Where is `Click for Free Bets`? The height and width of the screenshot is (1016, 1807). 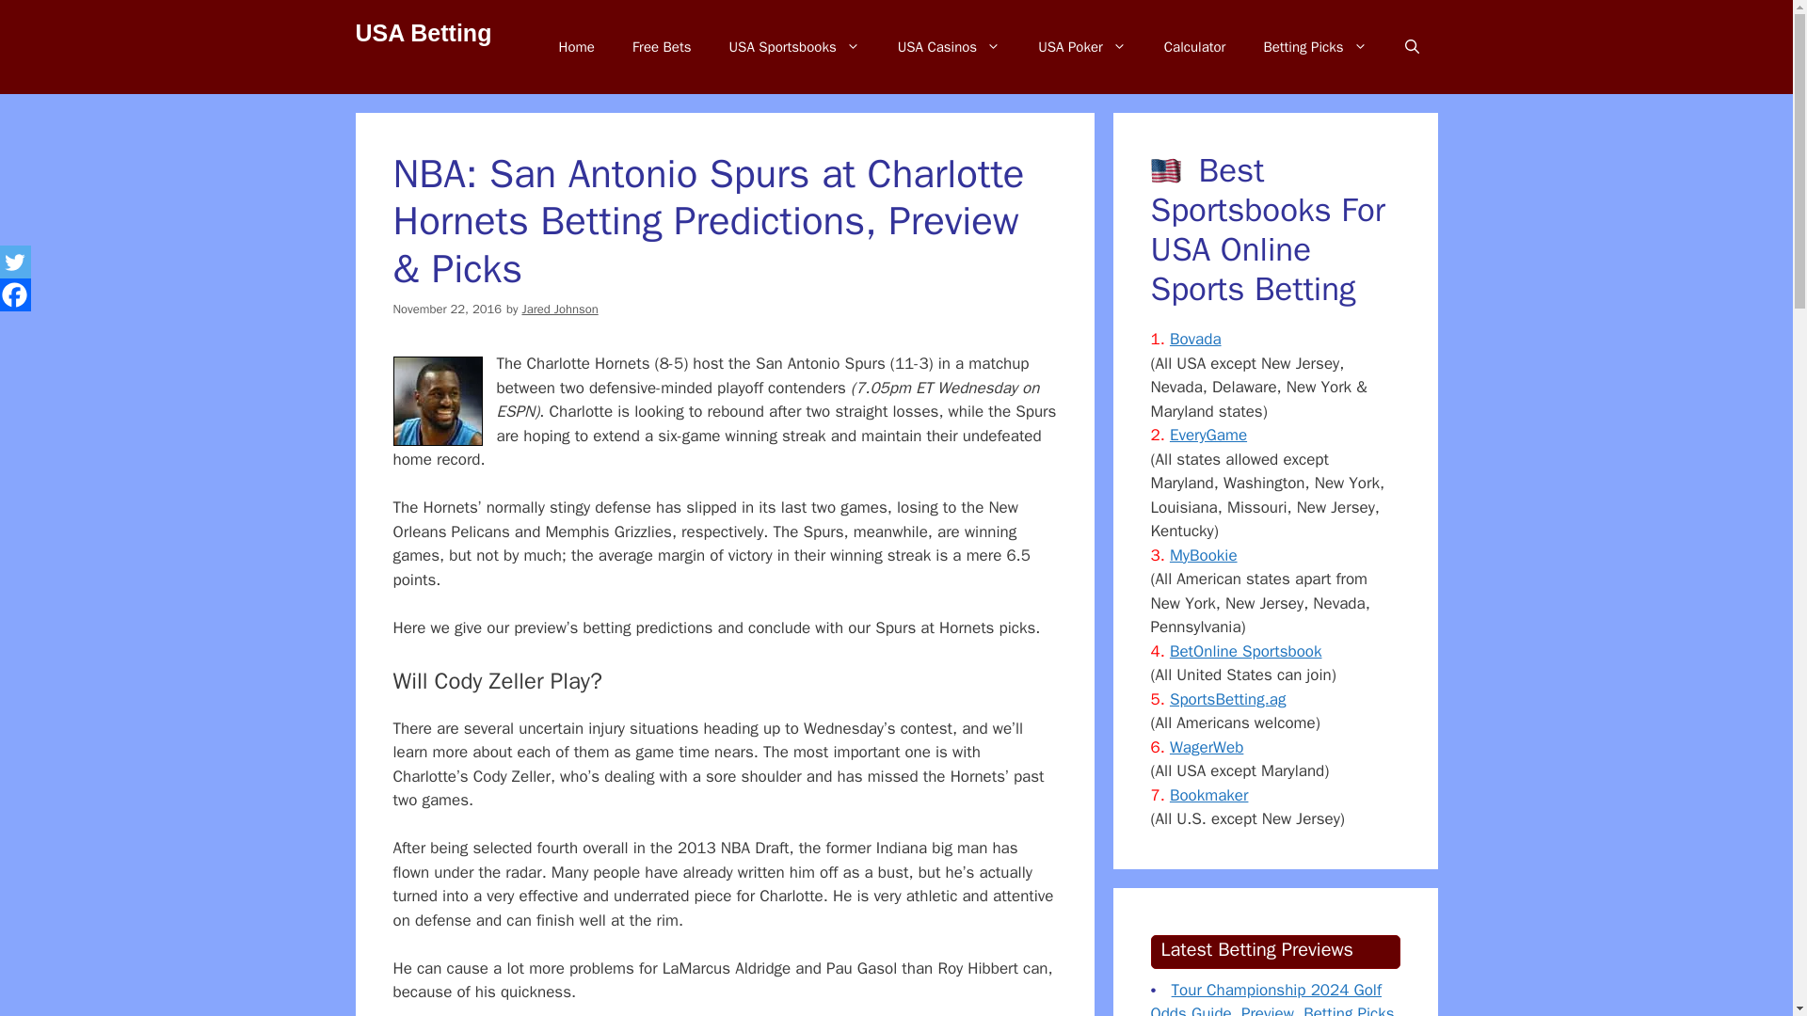
Click for Free Bets is located at coordinates (662, 47).